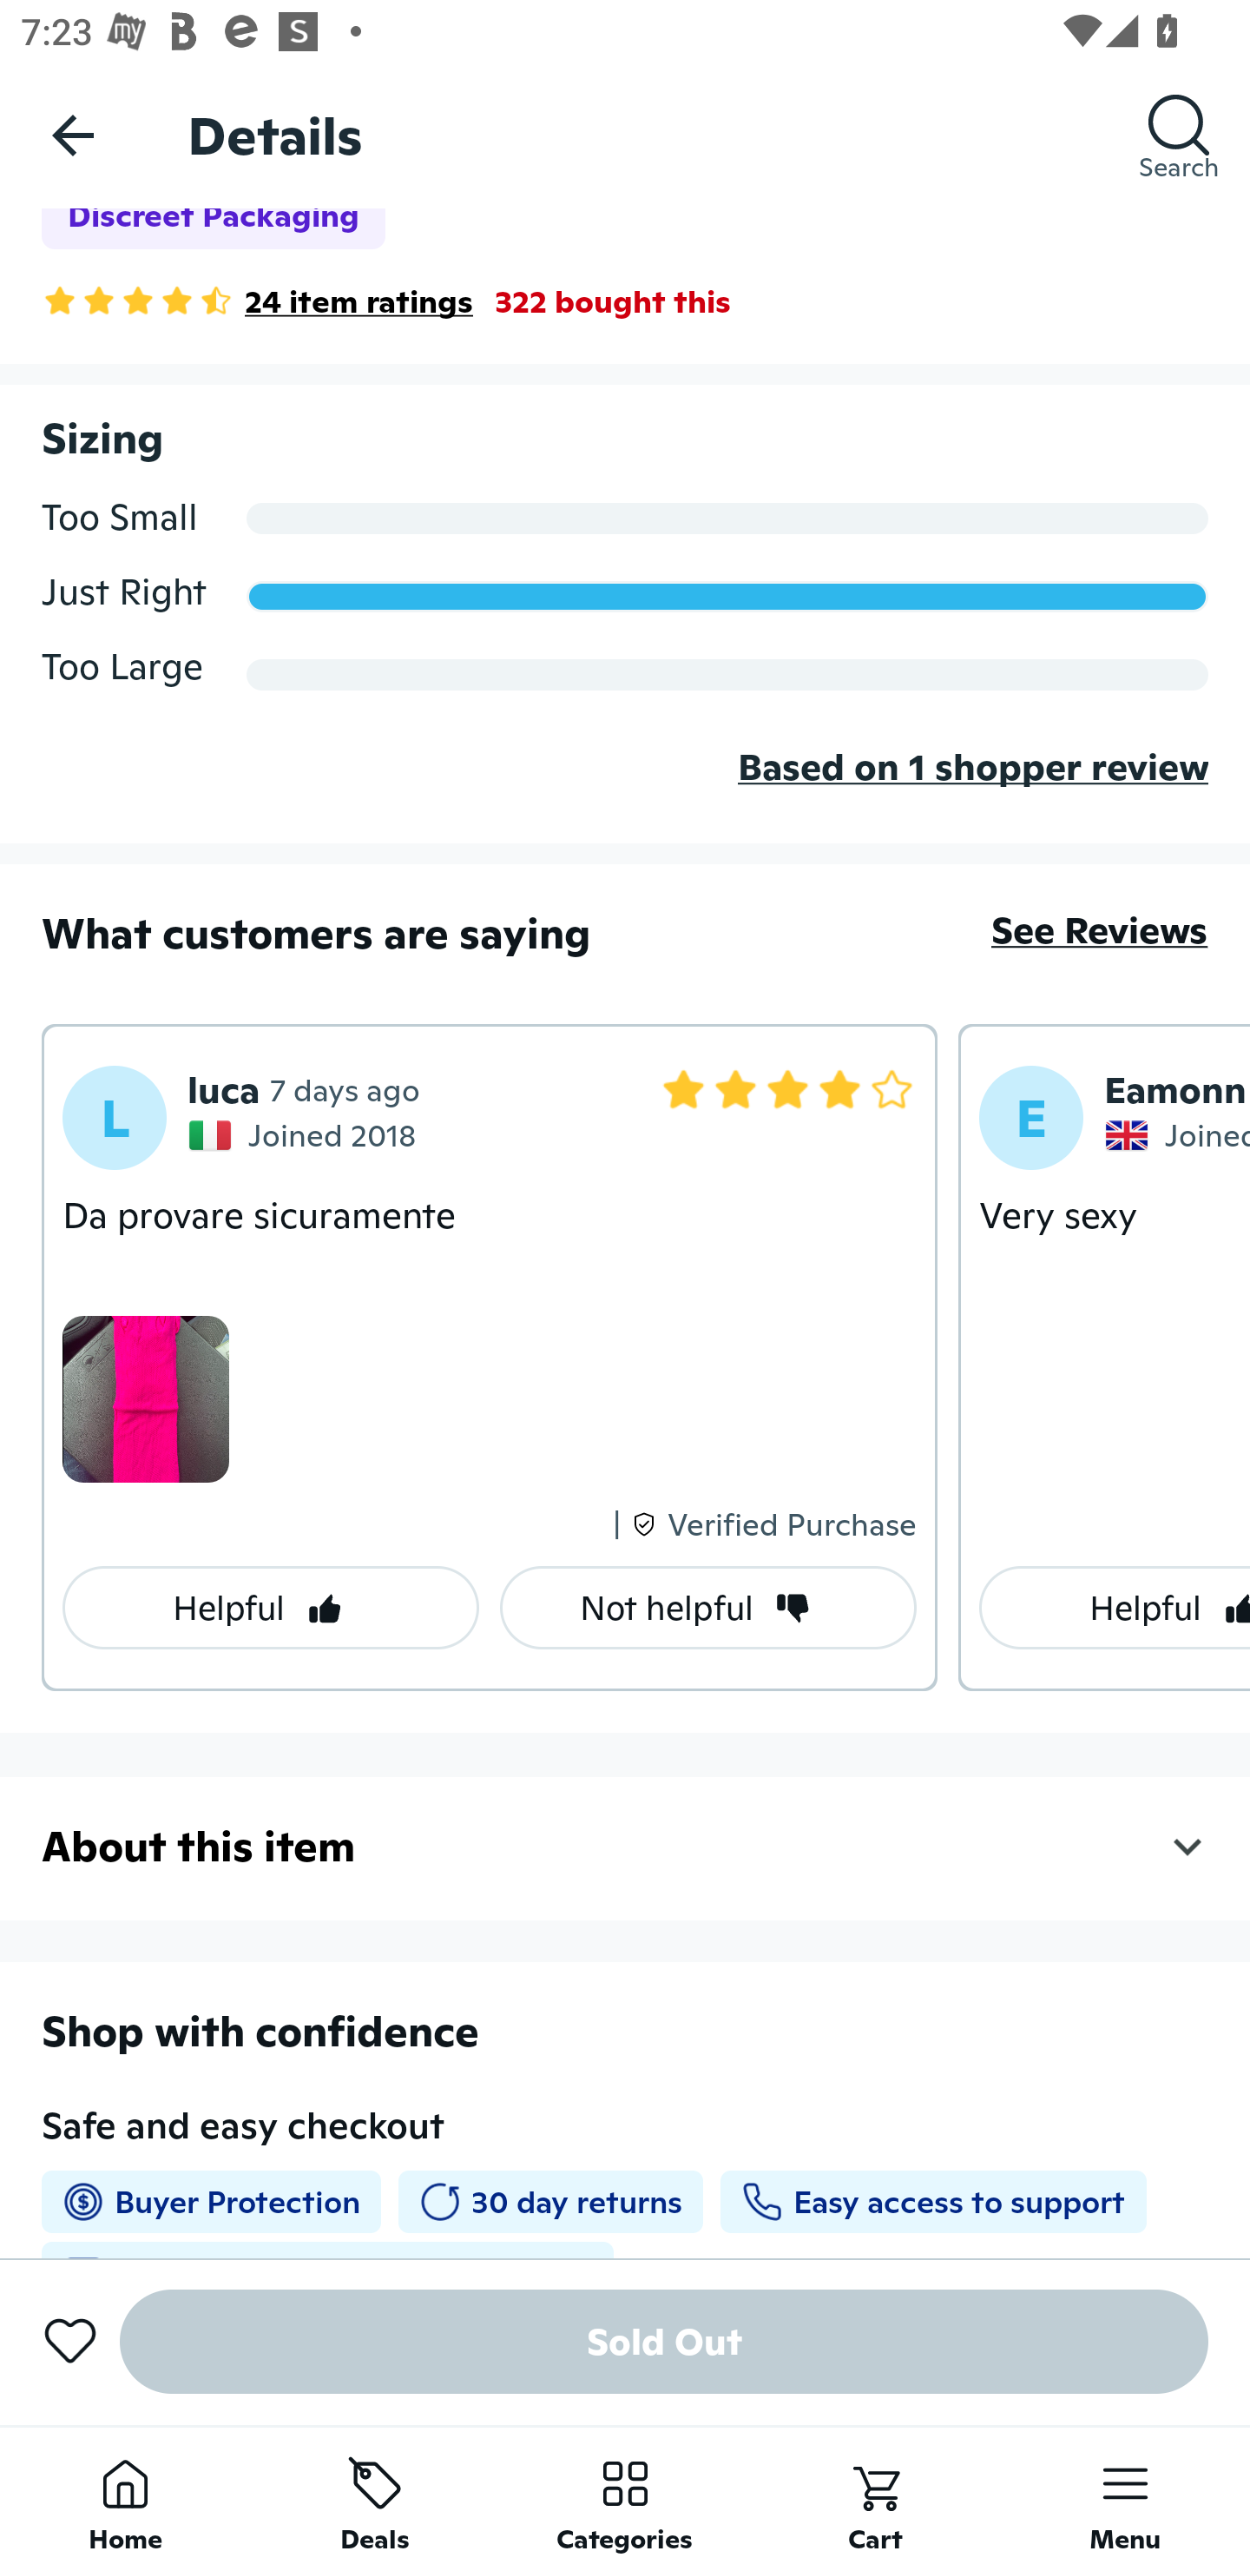  Describe the element at coordinates (211, 2202) in the screenshot. I see `Buyer Protection` at that location.